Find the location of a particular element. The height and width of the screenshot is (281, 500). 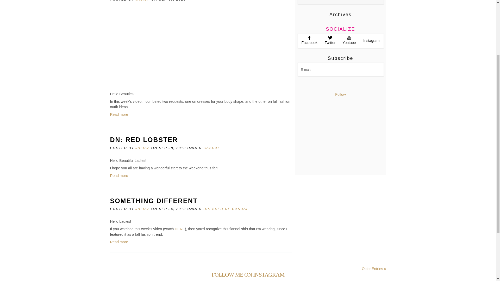

DRESSED UP CASUAL is located at coordinates (226, 209).